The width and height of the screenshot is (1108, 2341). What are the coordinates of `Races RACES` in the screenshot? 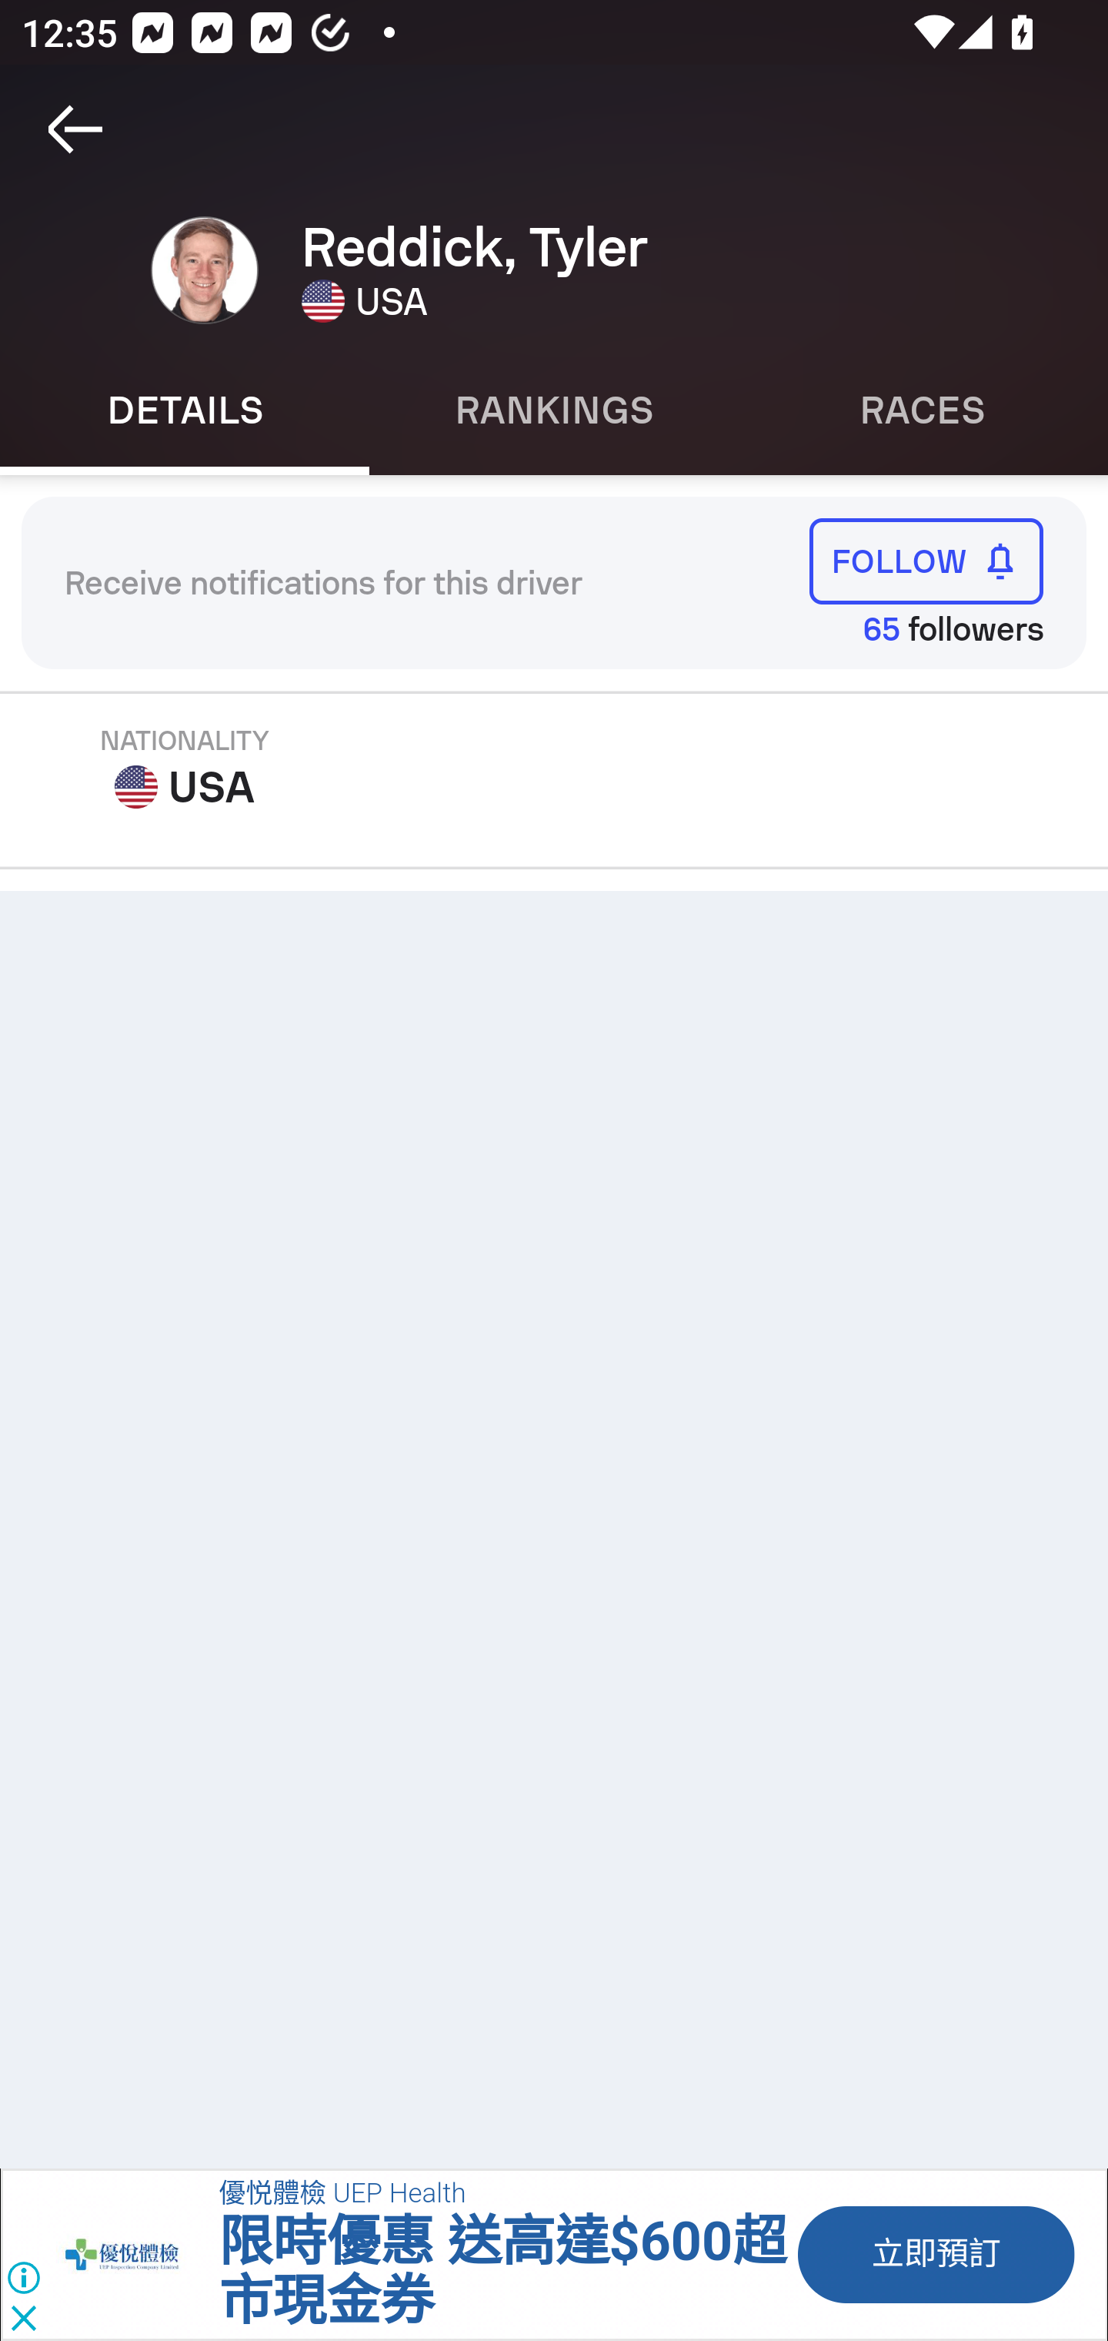 It's located at (923, 410).